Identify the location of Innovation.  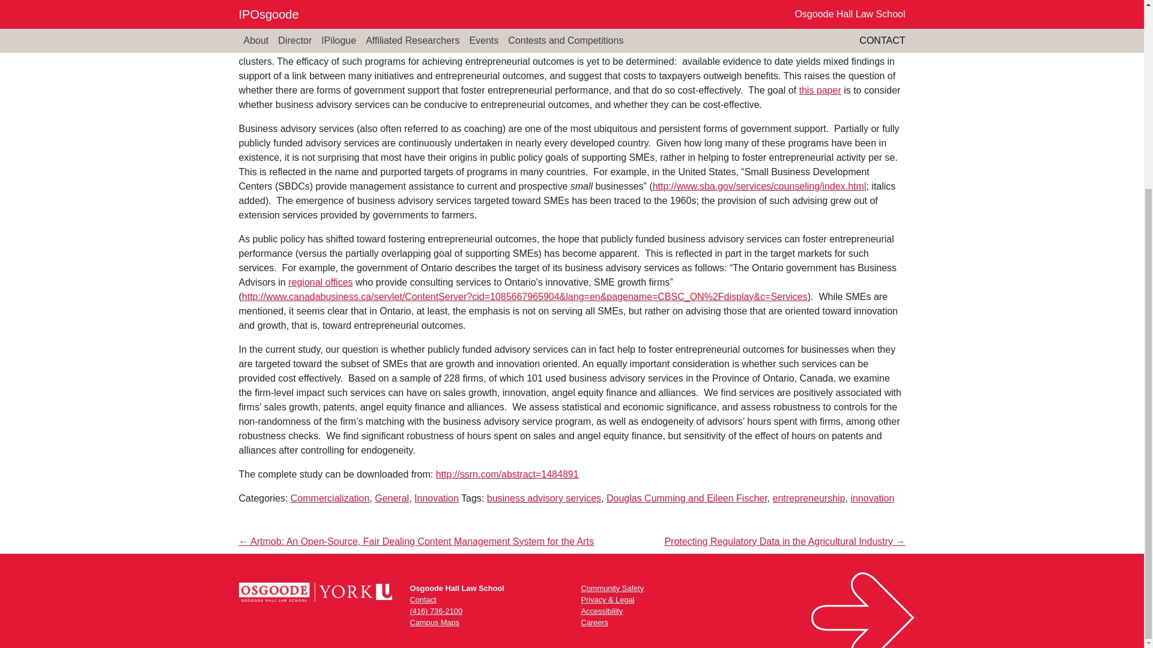
(436, 498).